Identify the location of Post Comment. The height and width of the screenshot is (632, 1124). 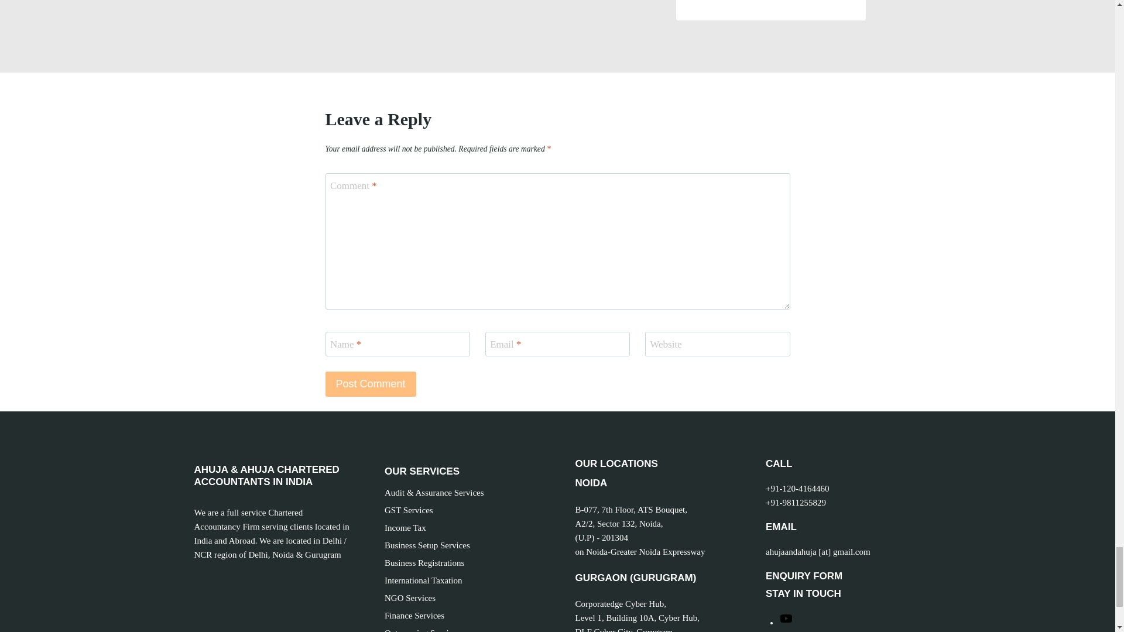
(371, 384).